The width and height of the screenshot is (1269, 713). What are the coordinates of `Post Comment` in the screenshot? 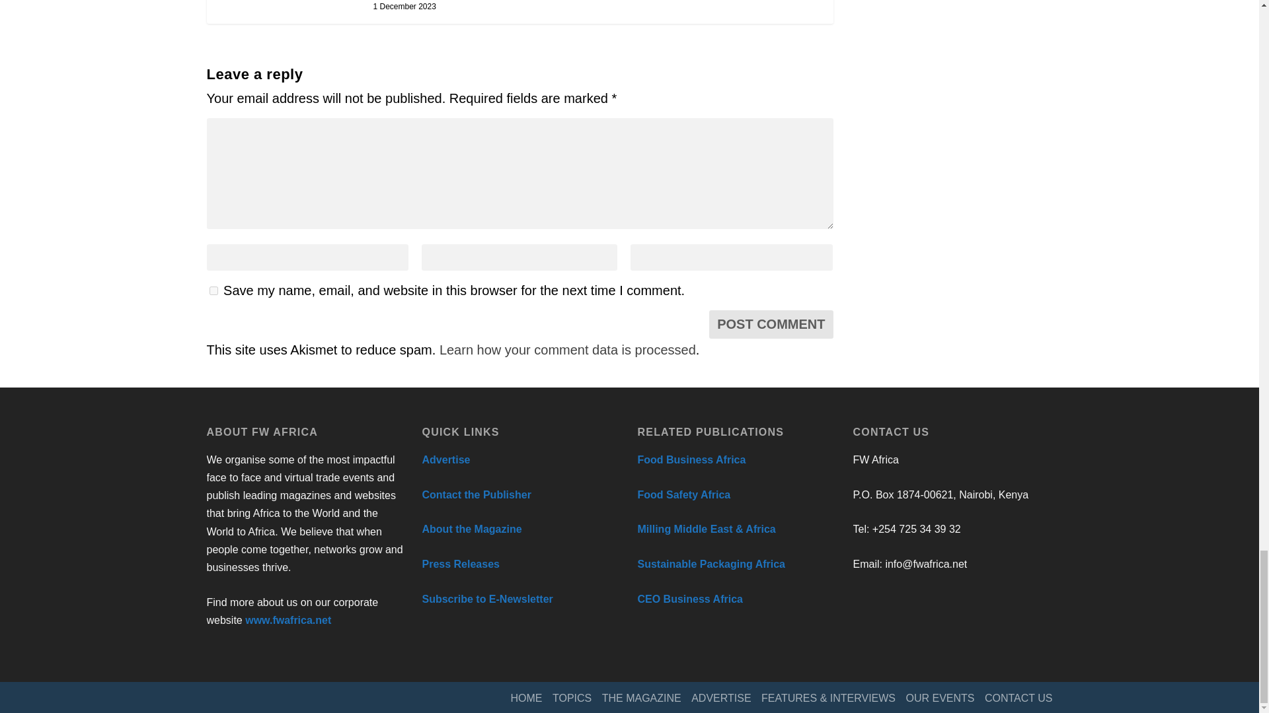 It's located at (771, 324).